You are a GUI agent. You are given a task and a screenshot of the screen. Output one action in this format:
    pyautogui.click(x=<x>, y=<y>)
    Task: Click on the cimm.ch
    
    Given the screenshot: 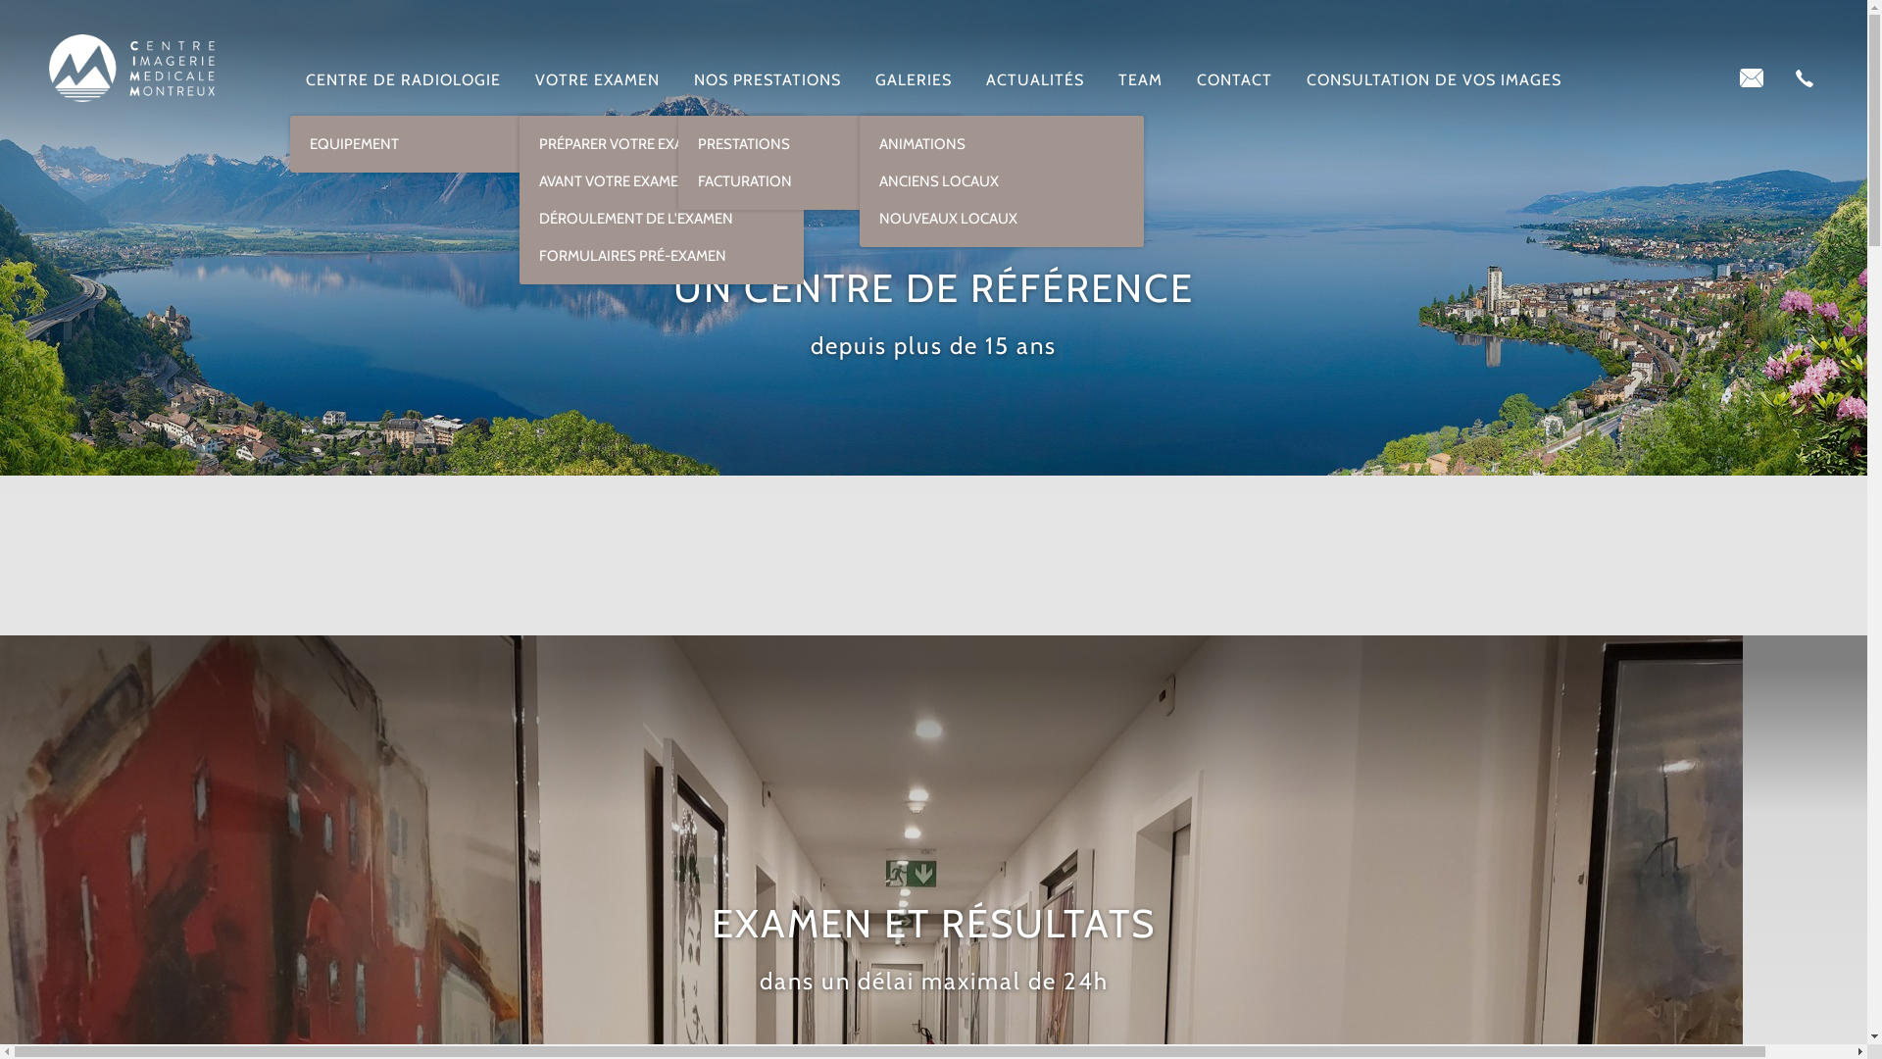 What is the action you would take?
    pyautogui.click(x=131, y=69)
    